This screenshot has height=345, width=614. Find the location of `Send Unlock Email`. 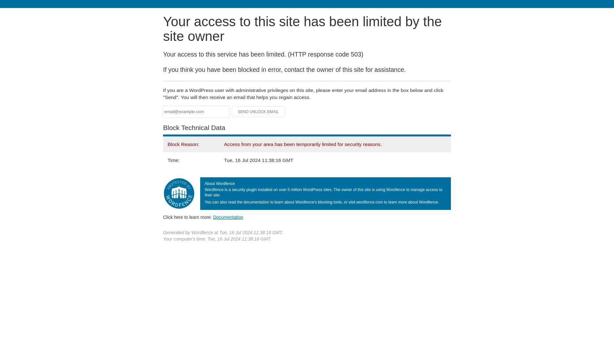

Send Unlock Email is located at coordinates (258, 112).